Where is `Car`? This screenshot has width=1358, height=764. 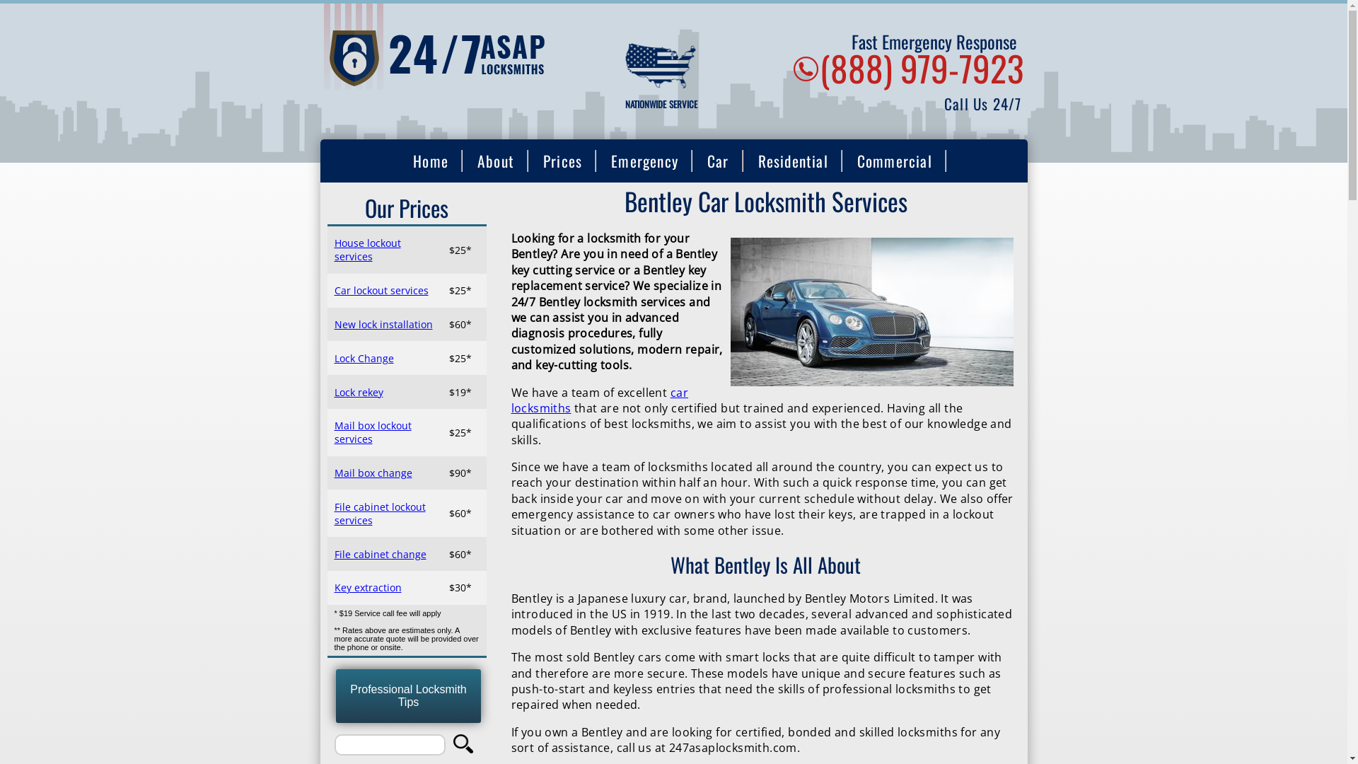
Car is located at coordinates (719, 163).